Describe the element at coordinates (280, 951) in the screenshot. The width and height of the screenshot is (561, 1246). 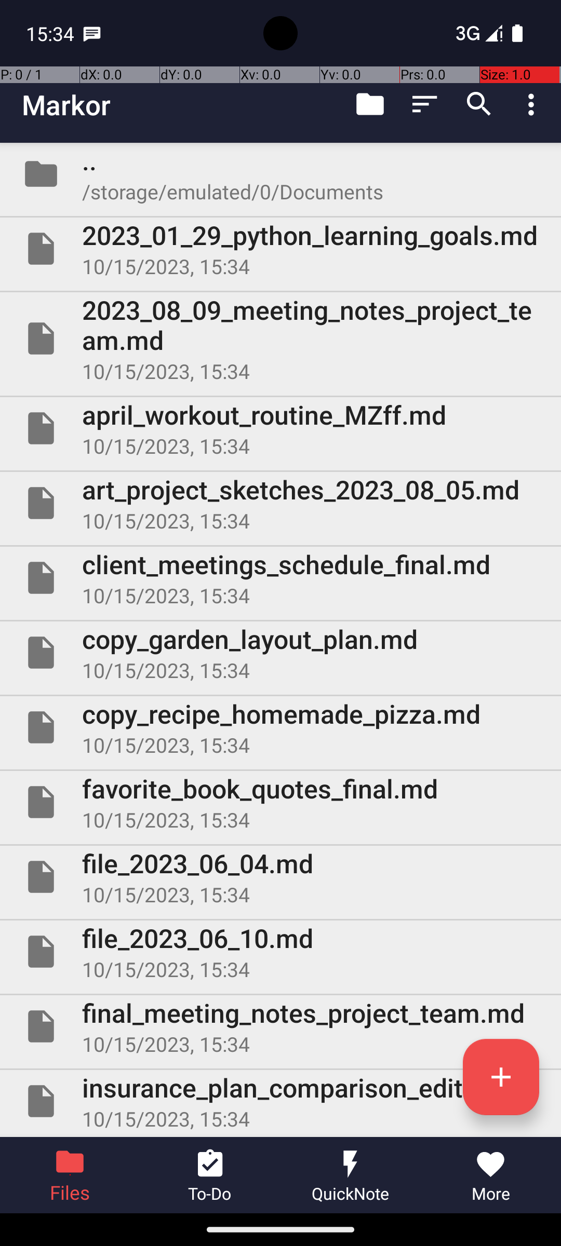
I see `File file_2023_06_10.md ` at that location.